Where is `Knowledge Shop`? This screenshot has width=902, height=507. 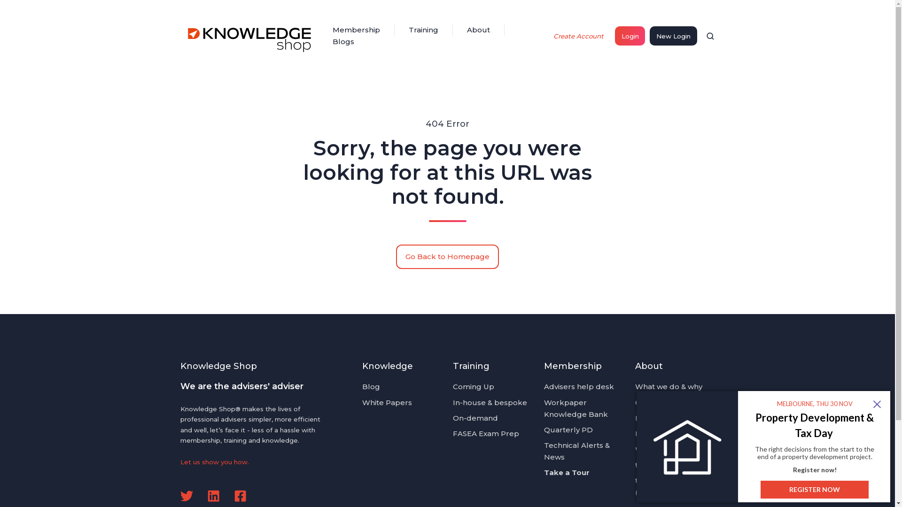
Knowledge Shop is located at coordinates (251, 36).